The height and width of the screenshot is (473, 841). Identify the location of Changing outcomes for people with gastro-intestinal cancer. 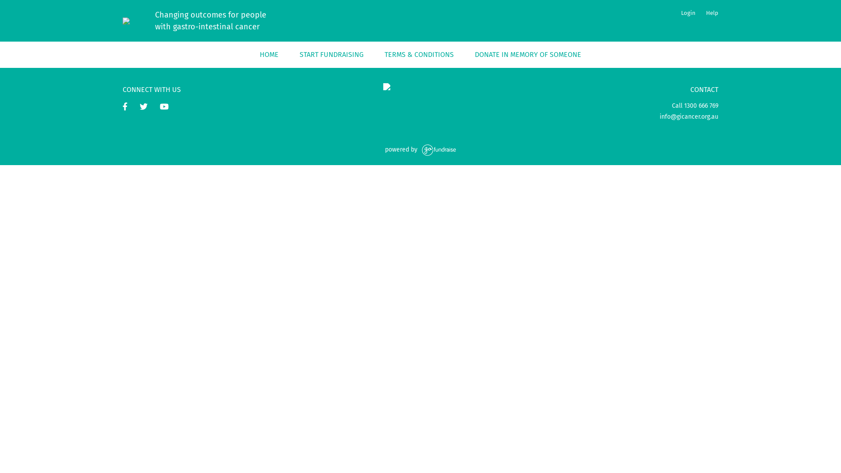
(270, 21).